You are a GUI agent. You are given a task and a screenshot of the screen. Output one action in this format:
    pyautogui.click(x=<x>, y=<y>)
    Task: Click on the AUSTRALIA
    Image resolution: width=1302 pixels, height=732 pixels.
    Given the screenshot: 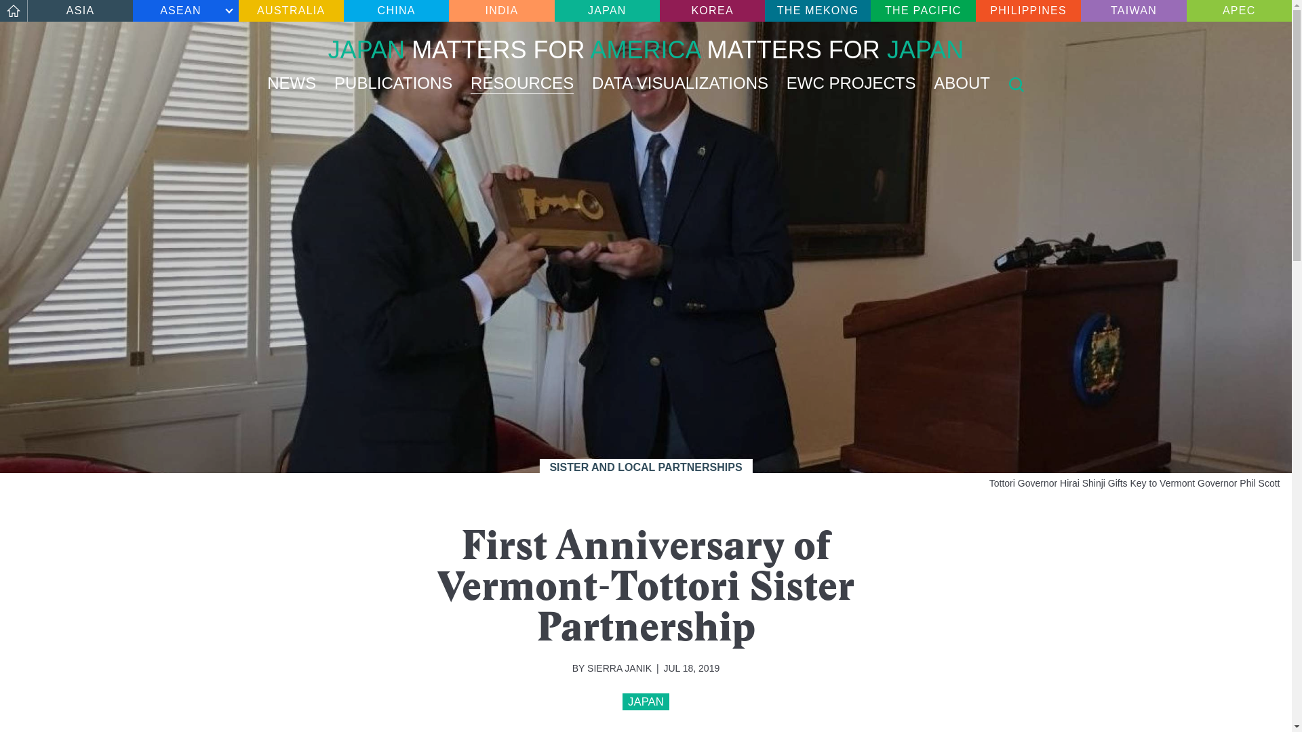 What is the action you would take?
    pyautogui.click(x=290, y=11)
    